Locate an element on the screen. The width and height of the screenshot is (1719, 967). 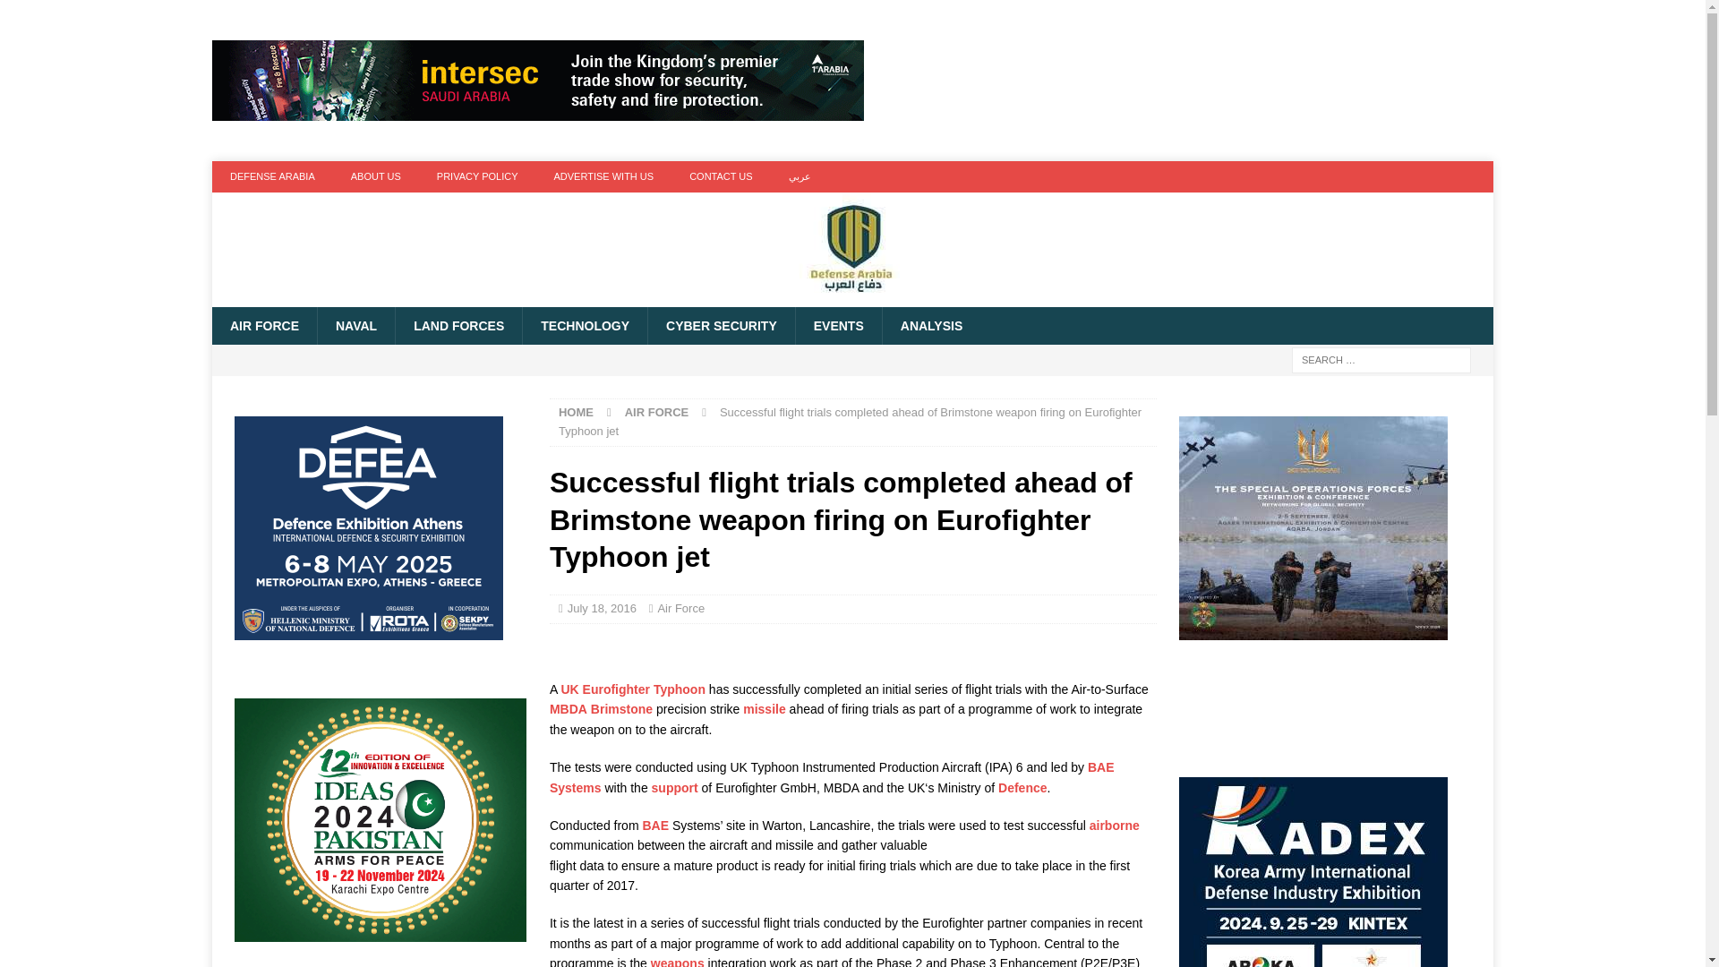
July 18, 2016 is located at coordinates (602, 607).